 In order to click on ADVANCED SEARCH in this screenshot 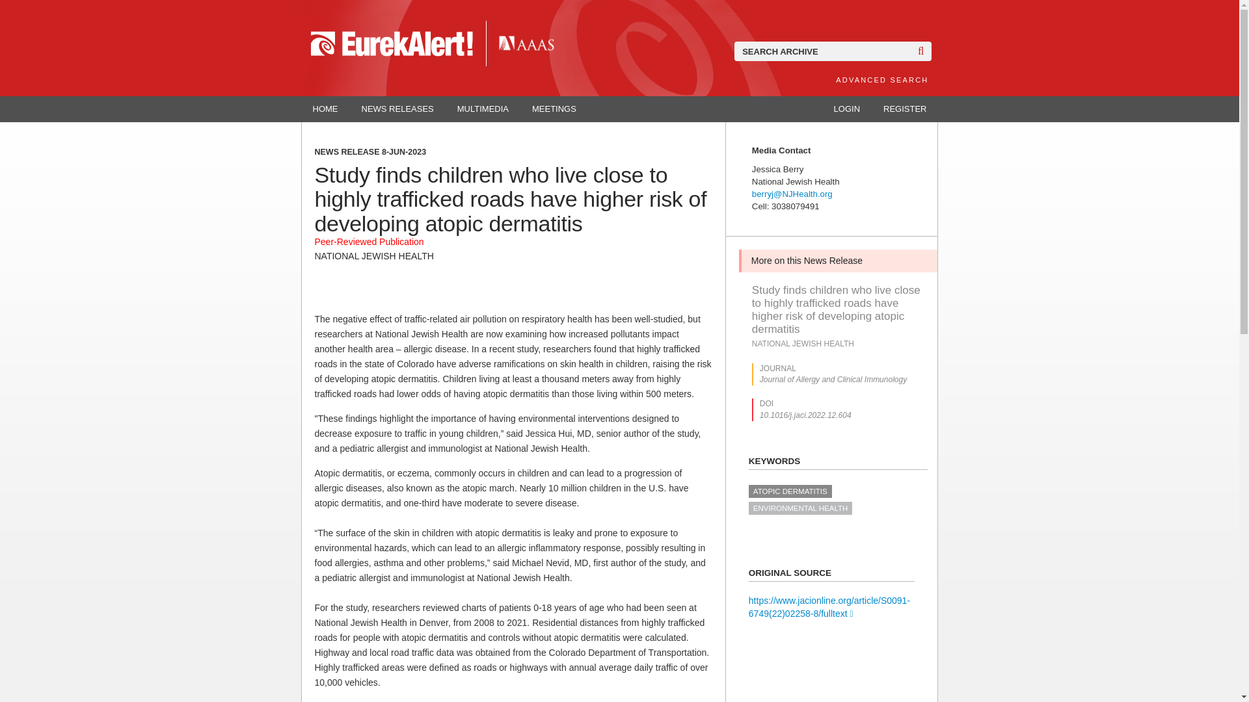, I will do `click(881, 79)`.